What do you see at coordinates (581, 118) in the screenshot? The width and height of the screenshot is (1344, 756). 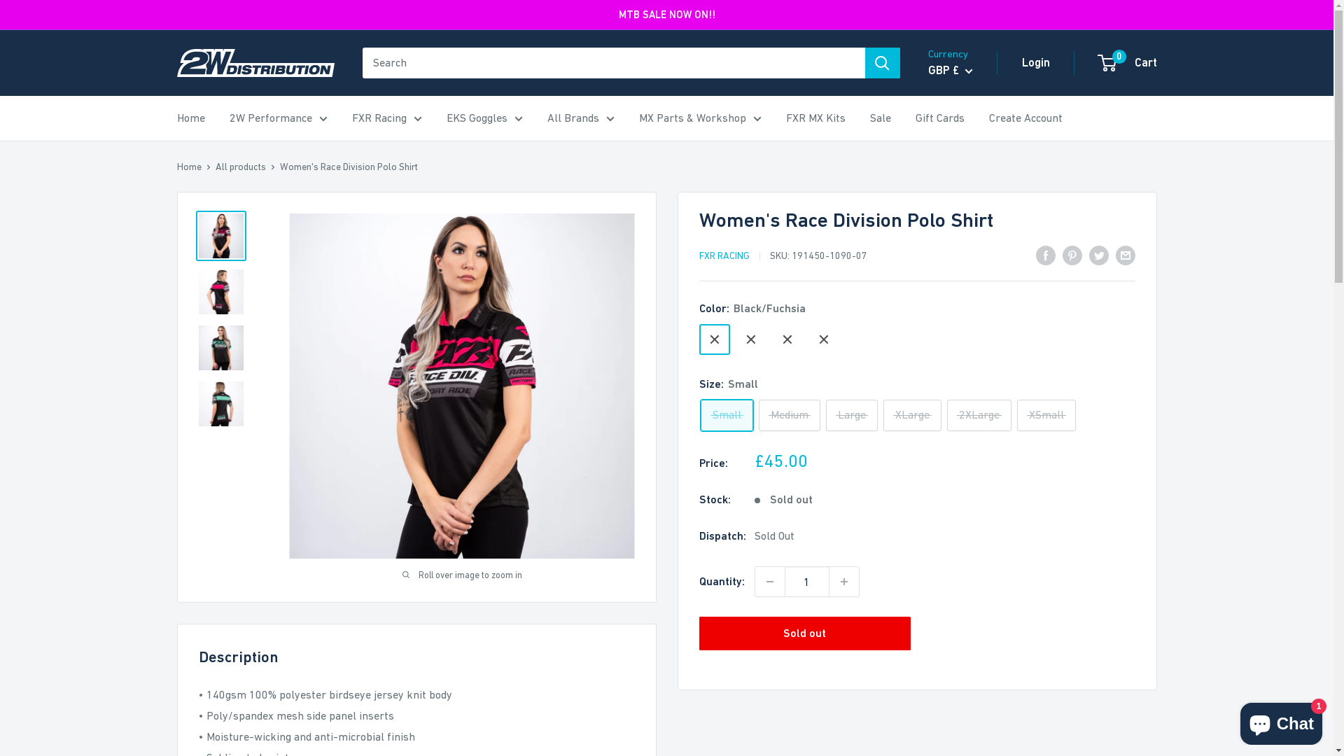 I see `All Brands` at bounding box center [581, 118].